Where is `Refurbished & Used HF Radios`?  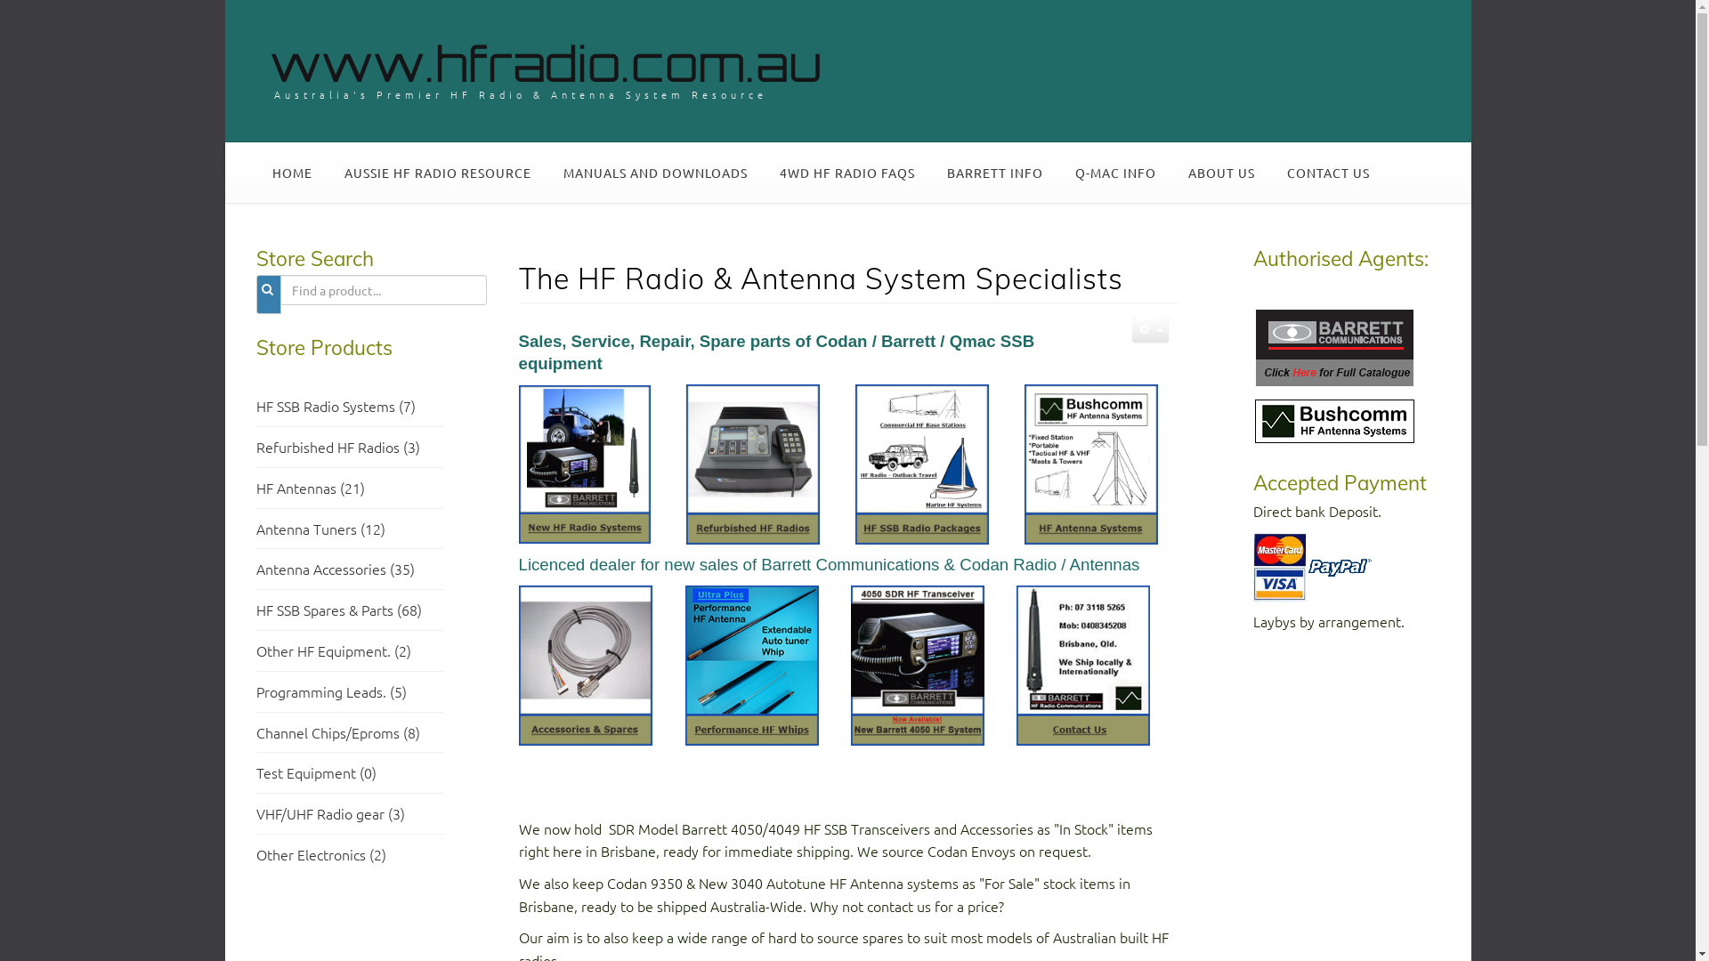
Refurbished & Used HF Radios is located at coordinates (752, 462).